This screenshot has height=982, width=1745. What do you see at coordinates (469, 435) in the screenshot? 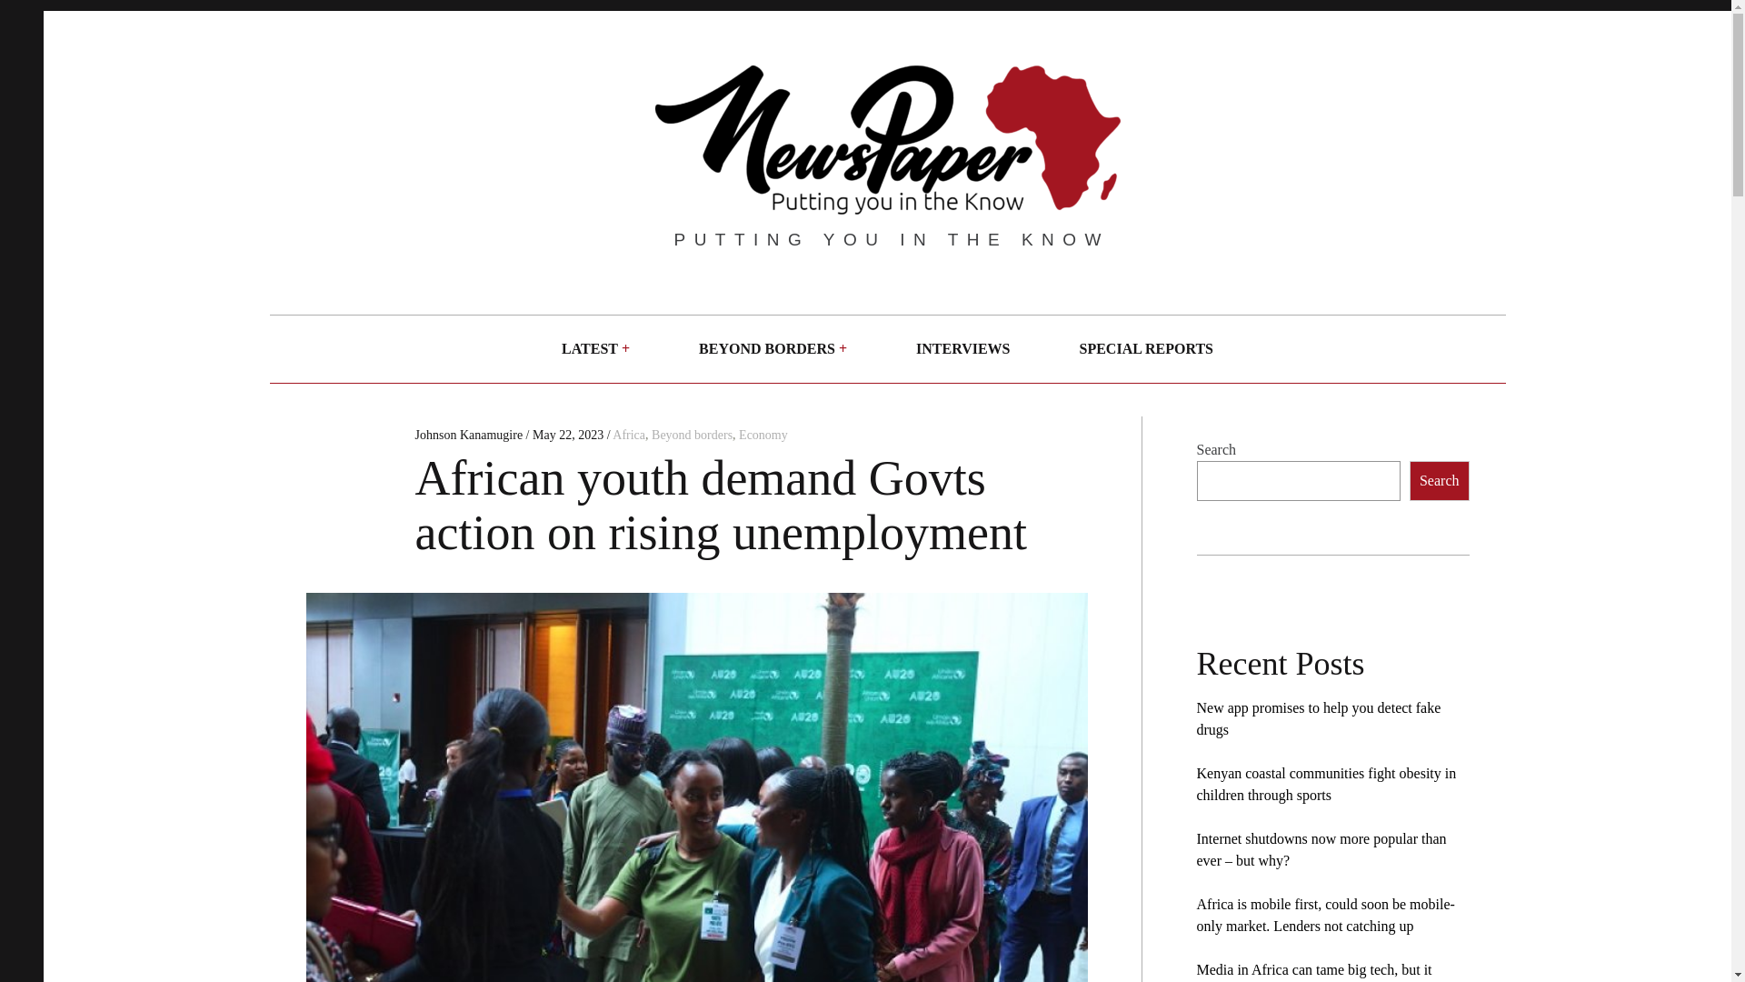
I see `Johnson Kanamugire` at bounding box center [469, 435].